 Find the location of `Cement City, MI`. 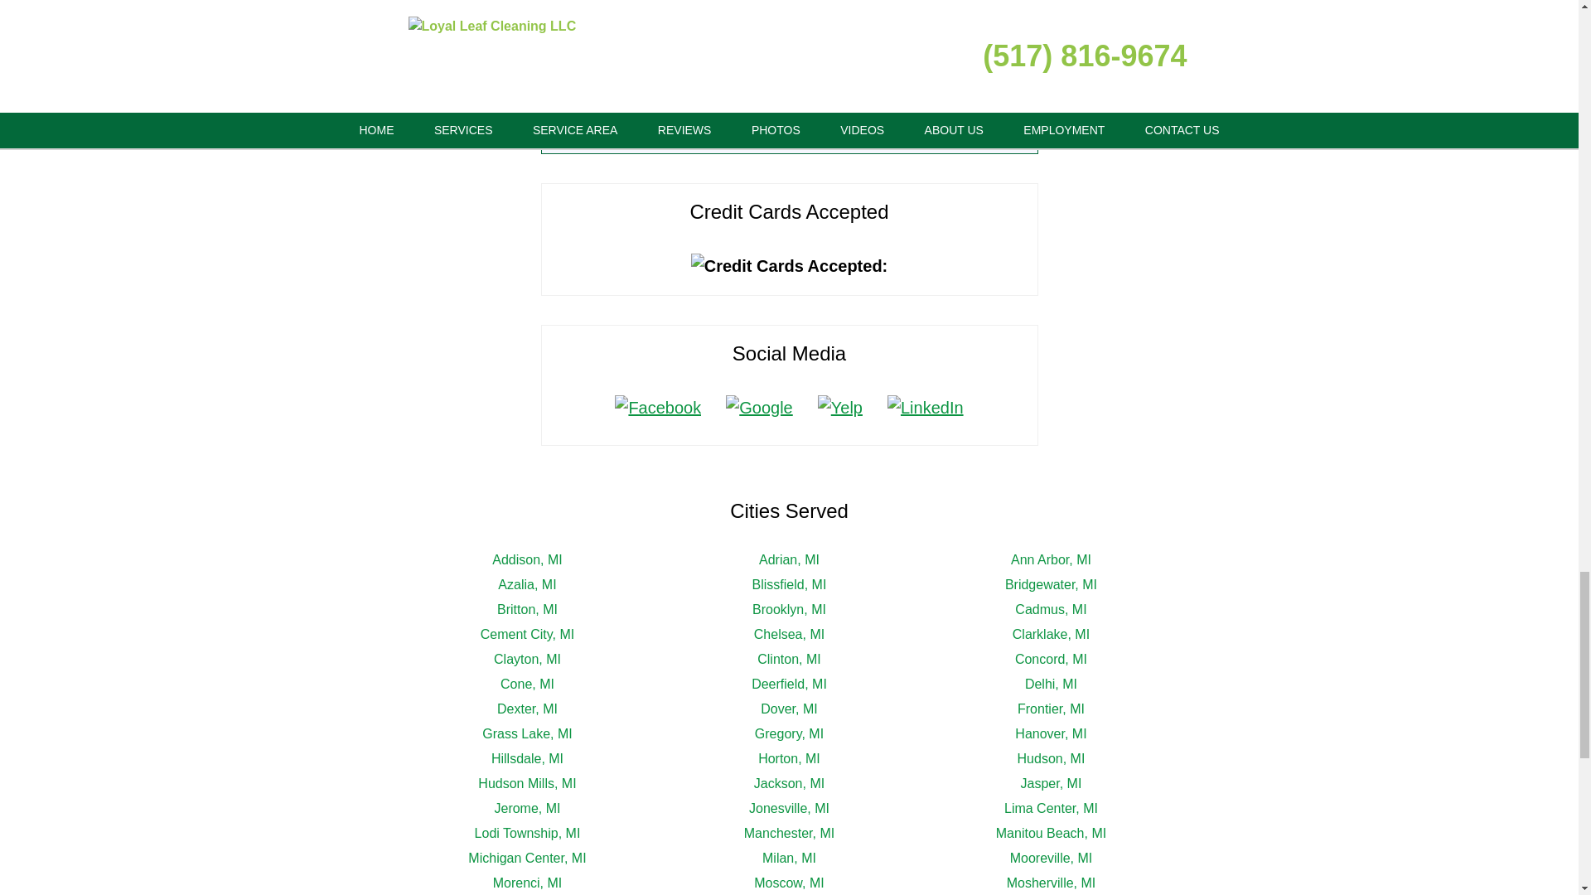

Cement City, MI is located at coordinates (527, 635).